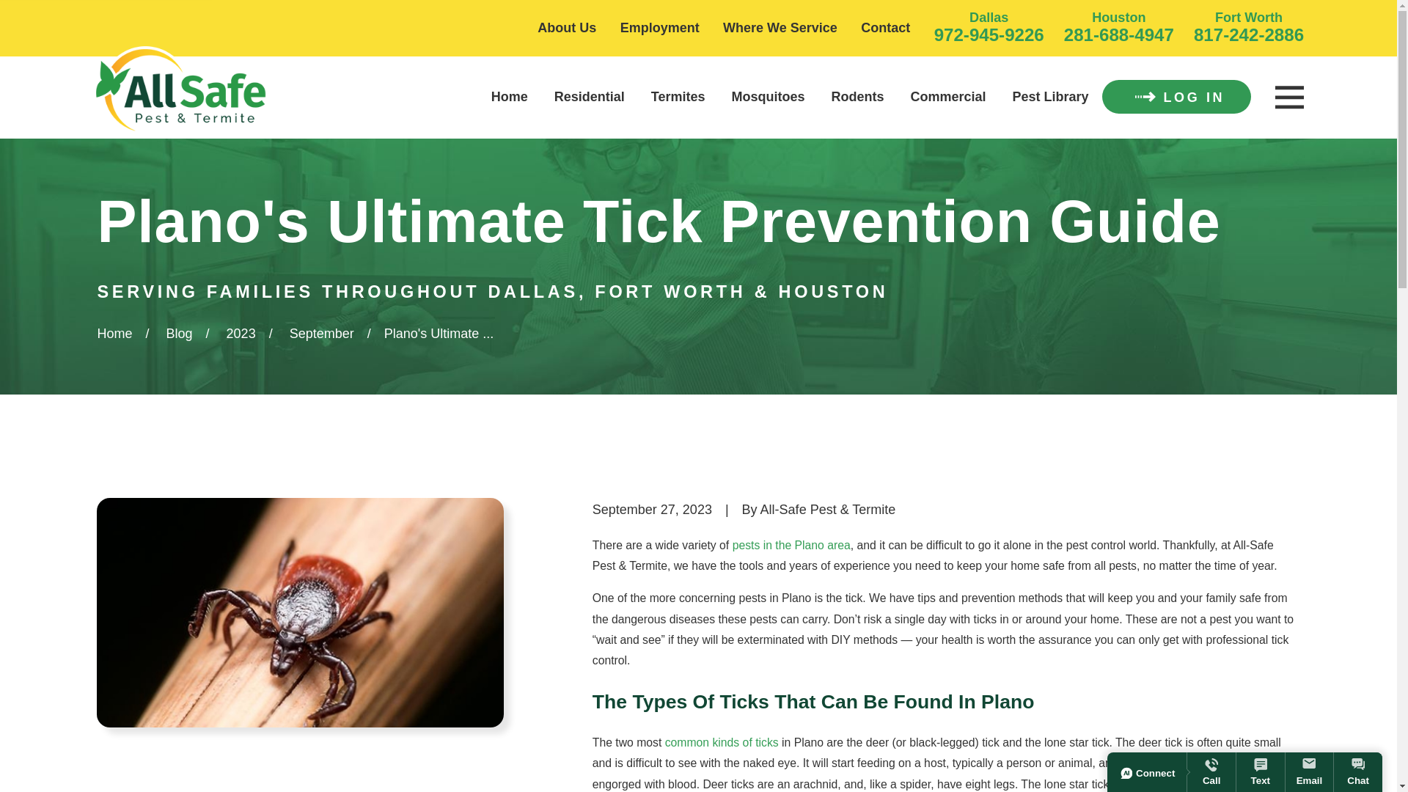 The width and height of the screenshot is (1408, 792). What do you see at coordinates (678, 97) in the screenshot?
I see `Termites` at bounding box center [678, 97].